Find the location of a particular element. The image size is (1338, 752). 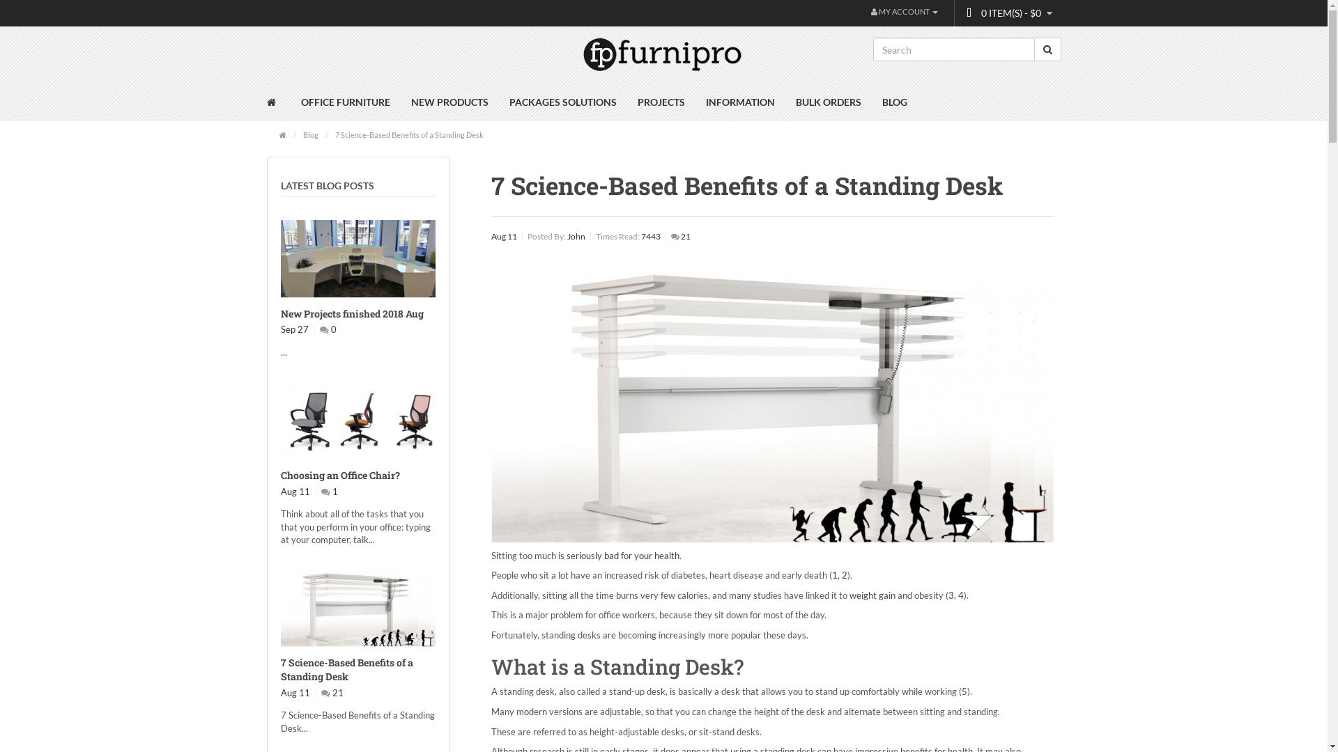

7 Science-Based Benefits of a Standing Desk is located at coordinates (773, 402).